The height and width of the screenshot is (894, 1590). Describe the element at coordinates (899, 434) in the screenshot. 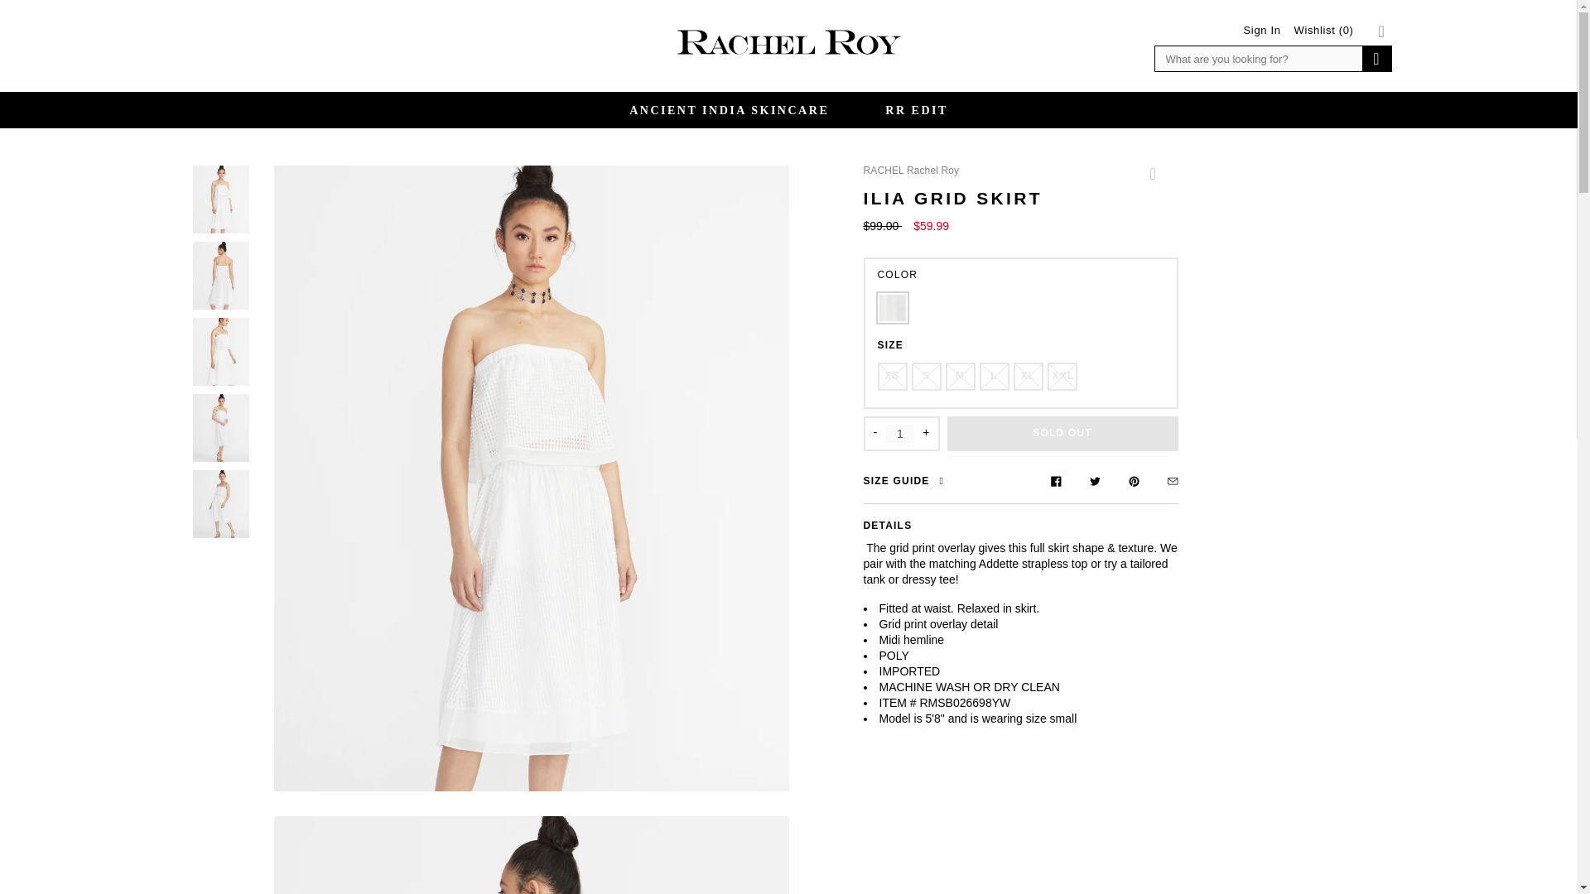

I see `1` at that location.